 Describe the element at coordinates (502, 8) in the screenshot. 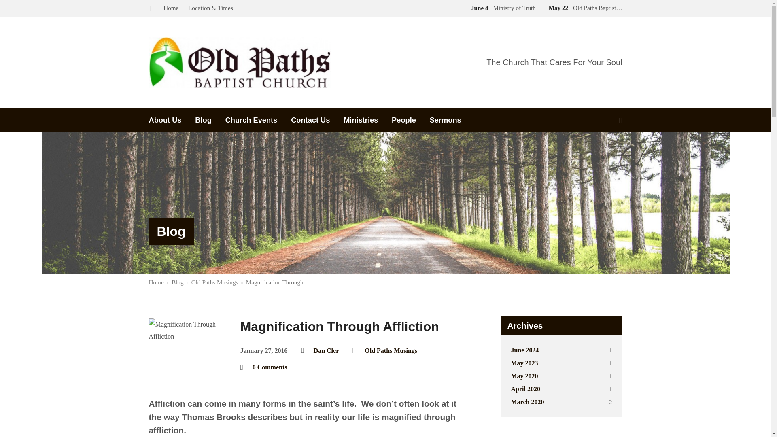

I see `Ministry of Truth` at that location.